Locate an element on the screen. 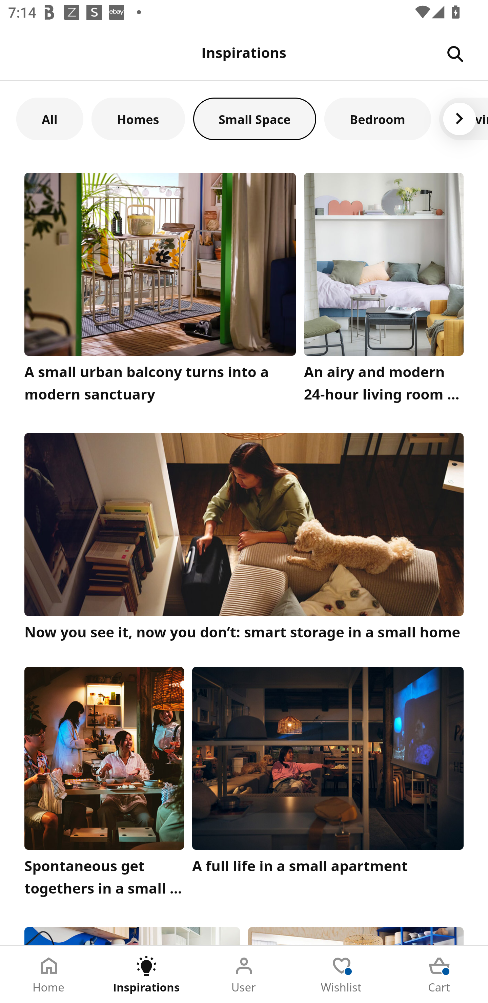 The height and width of the screenshot is (1003, 488). A full life in a small apartment is located at coordinates (328, 785).